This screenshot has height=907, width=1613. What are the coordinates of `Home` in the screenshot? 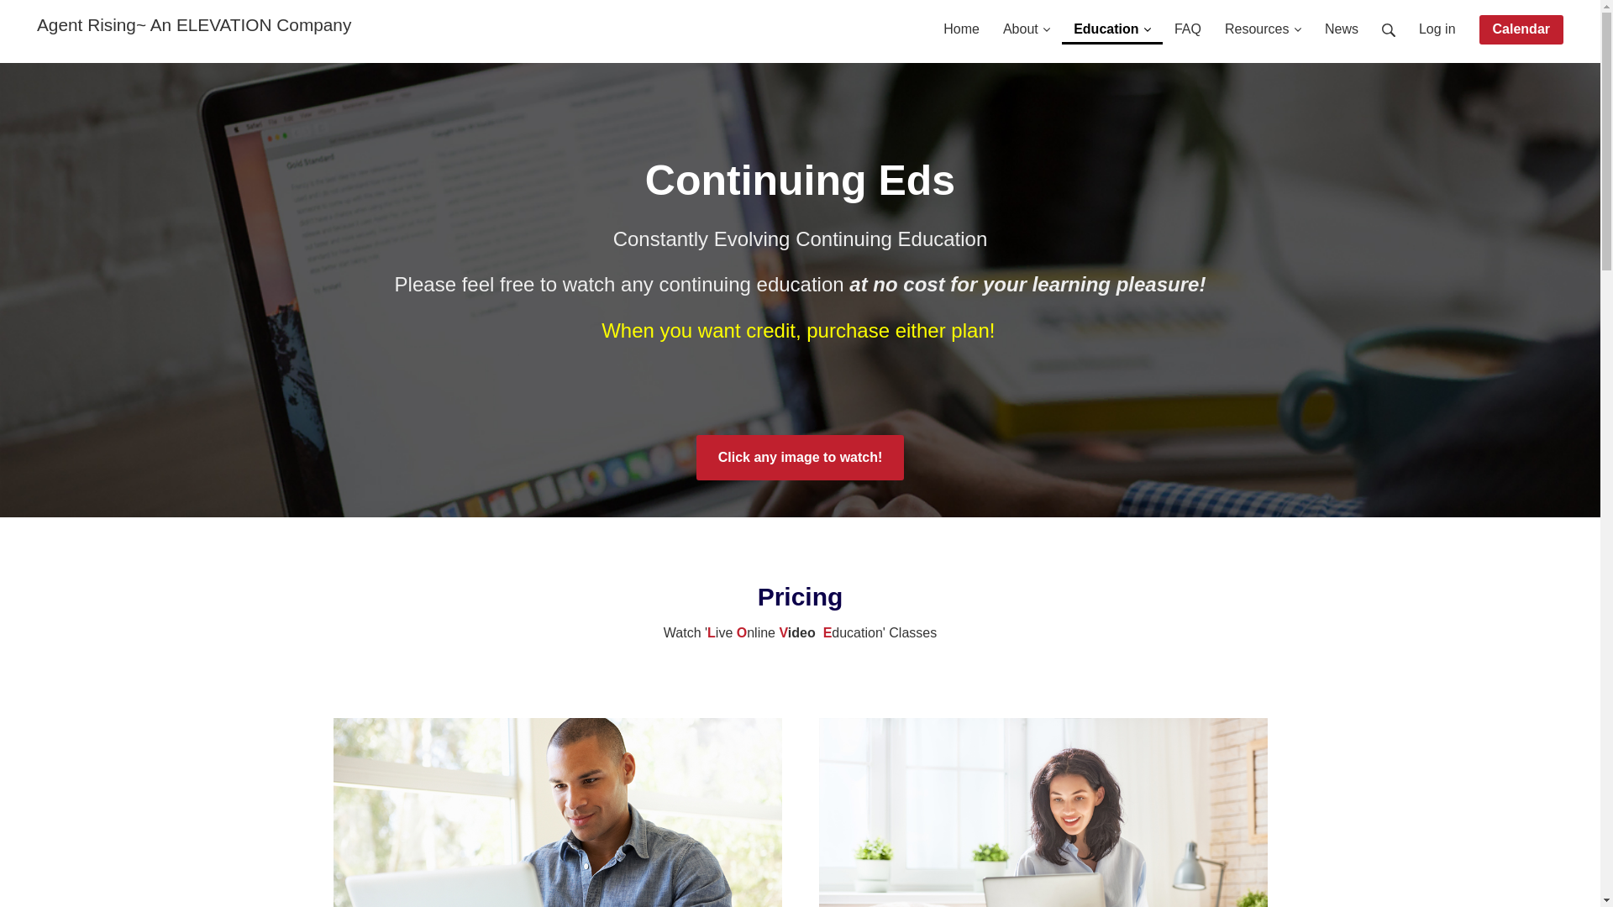 It's located at (961, 22).